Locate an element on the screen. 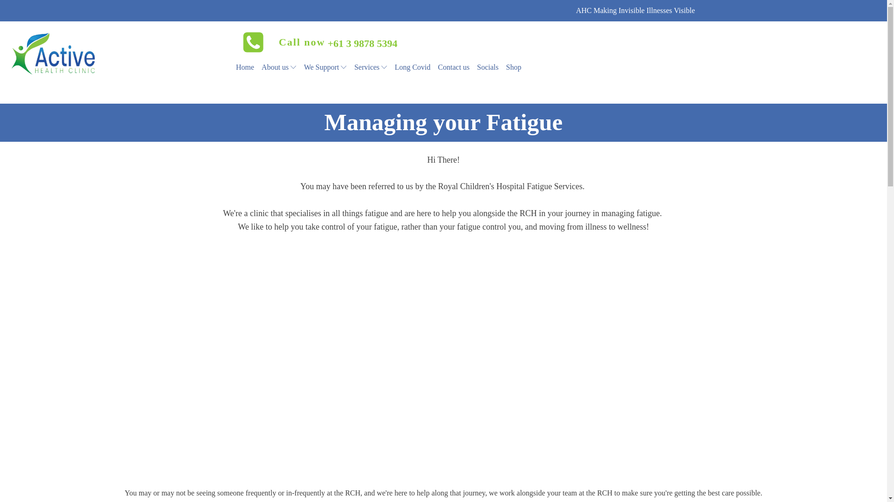 The width and height of the screenshot is (894, 502). Services is located at coordinates (371, 67).